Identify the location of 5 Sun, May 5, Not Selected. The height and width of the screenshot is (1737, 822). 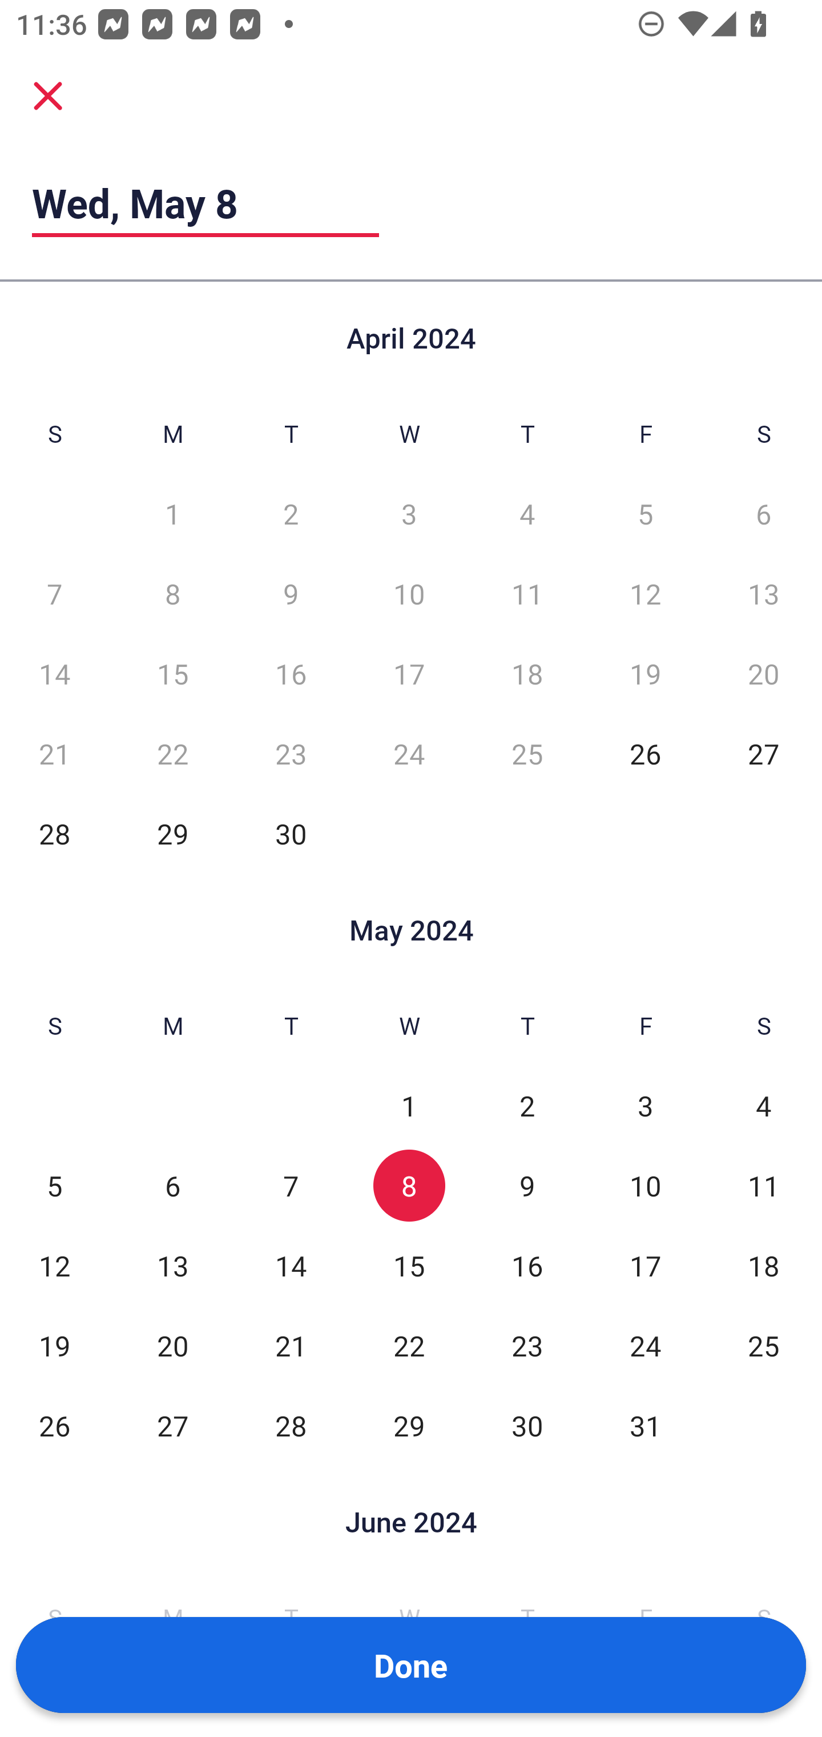
(54, 1186).